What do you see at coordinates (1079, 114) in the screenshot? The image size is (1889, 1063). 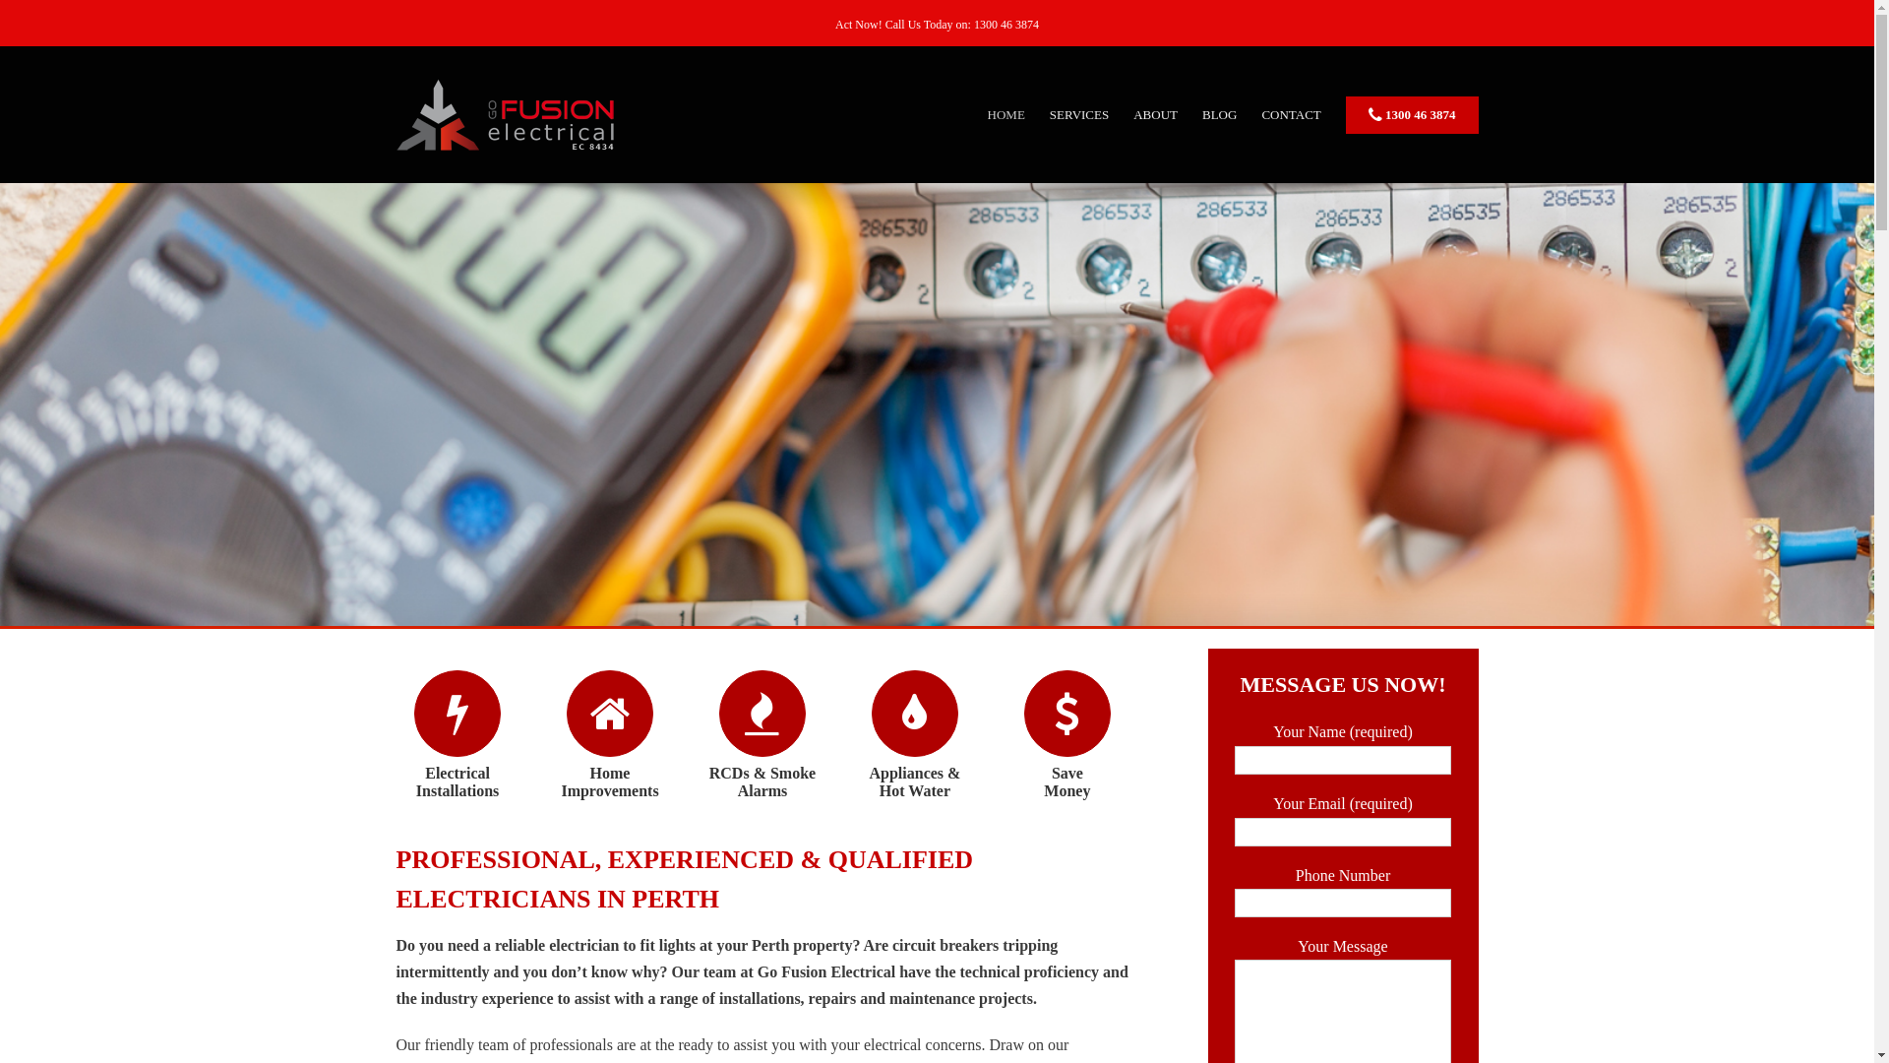 I see `SERVICES` at bounding box center [1079, 114].